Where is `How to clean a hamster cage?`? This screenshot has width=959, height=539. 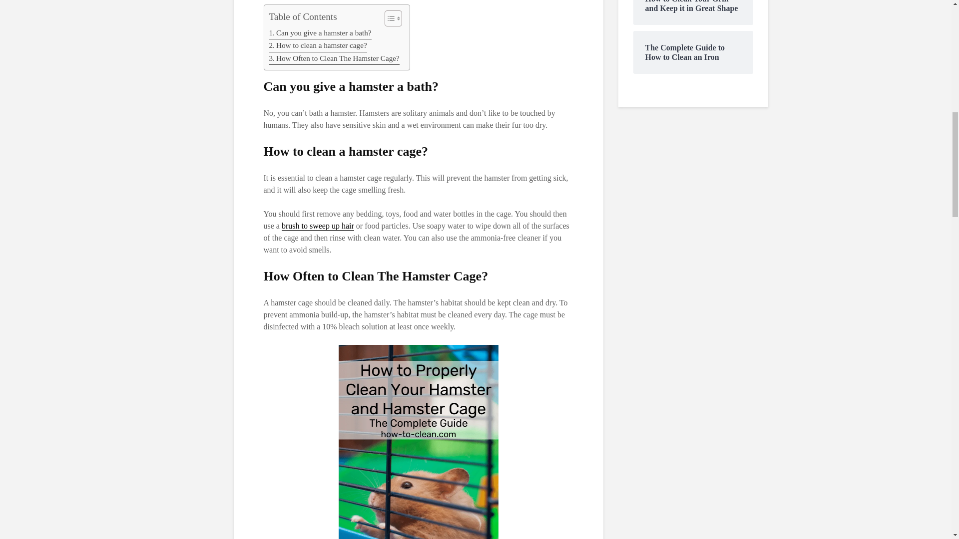
How to clean a hamster cage? is located at coordinates (317, 45).